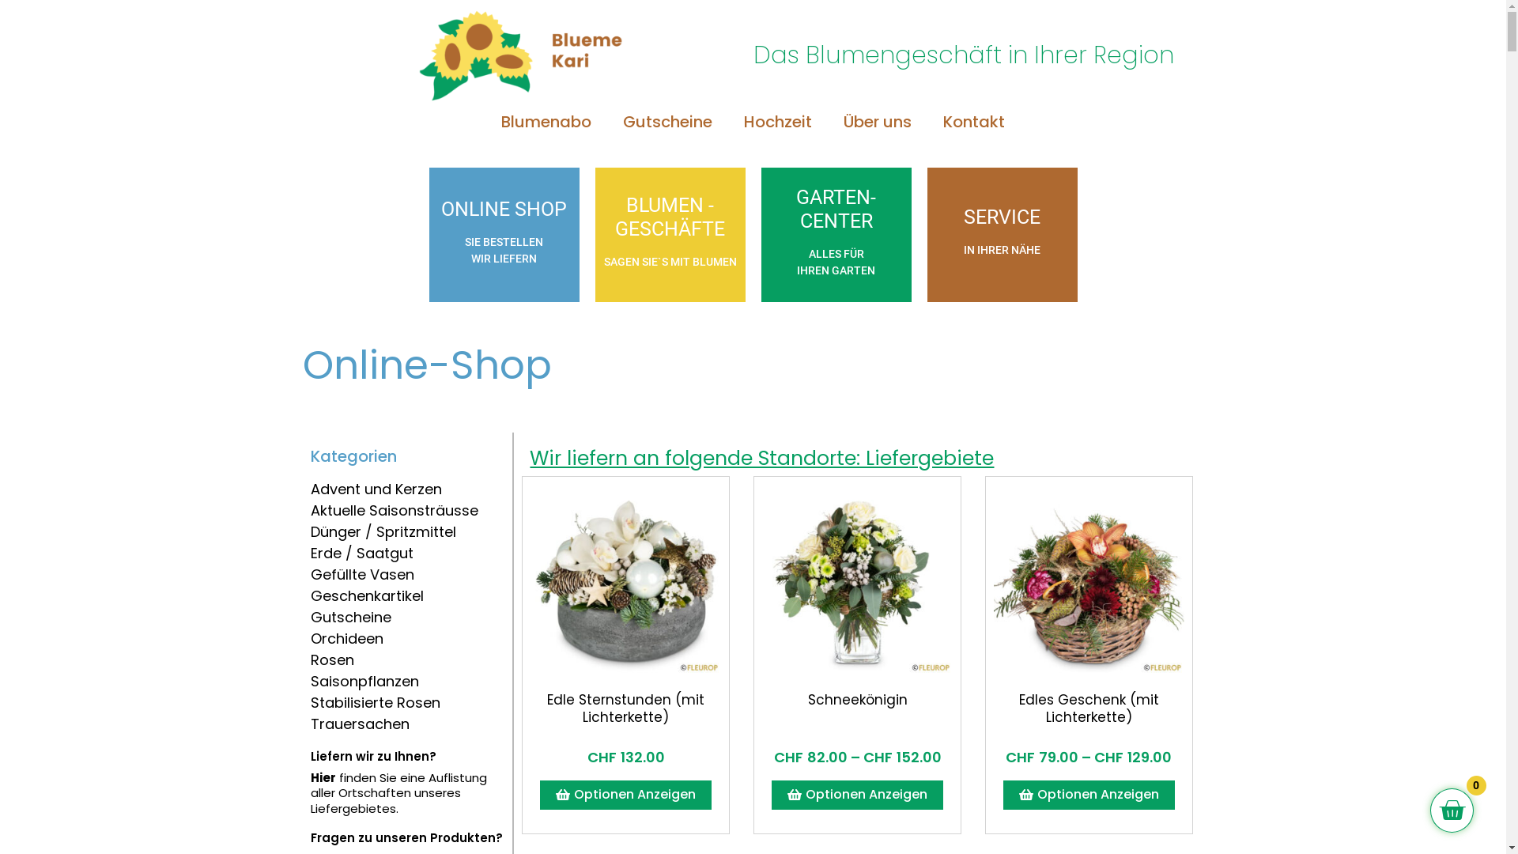 This screenshot has width=1518, height=854. Describe the element at coordinates (857, 795) in the screenshot. I see `Optionen Anzeigen` at that location.